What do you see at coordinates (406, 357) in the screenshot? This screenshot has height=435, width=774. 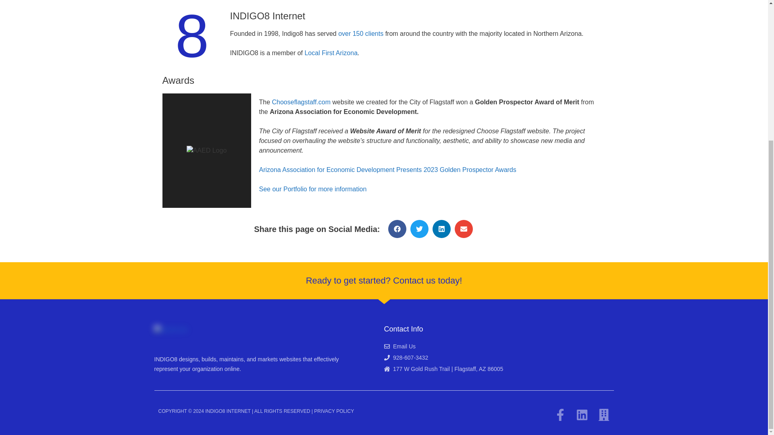 I see `928-607-3432` at bounding box center [406, 357].